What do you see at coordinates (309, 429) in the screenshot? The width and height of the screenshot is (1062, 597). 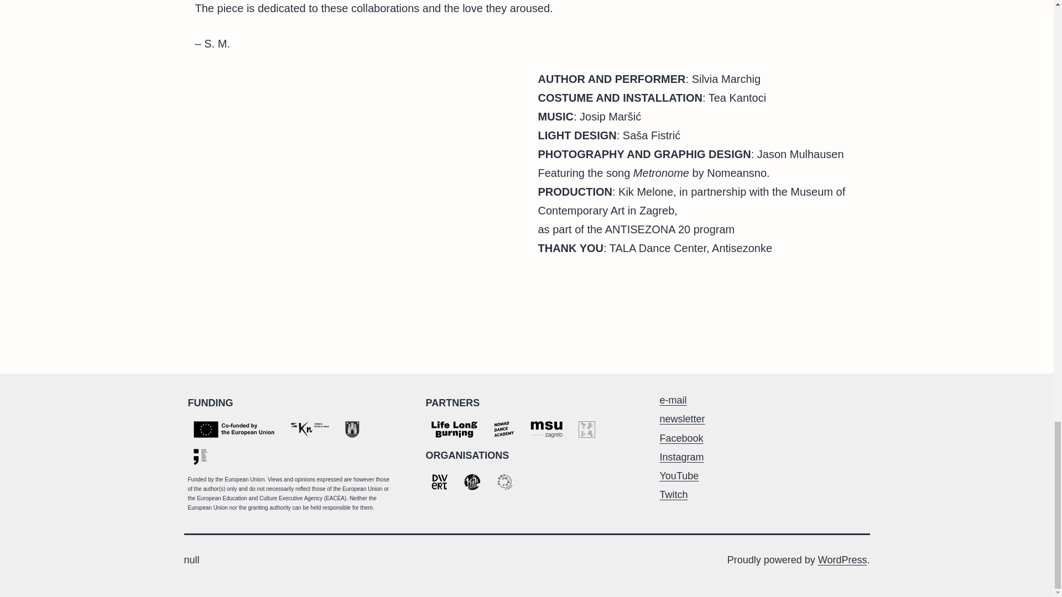 I see `Kultura Nova Foundation` at bounding box center [309, 429].